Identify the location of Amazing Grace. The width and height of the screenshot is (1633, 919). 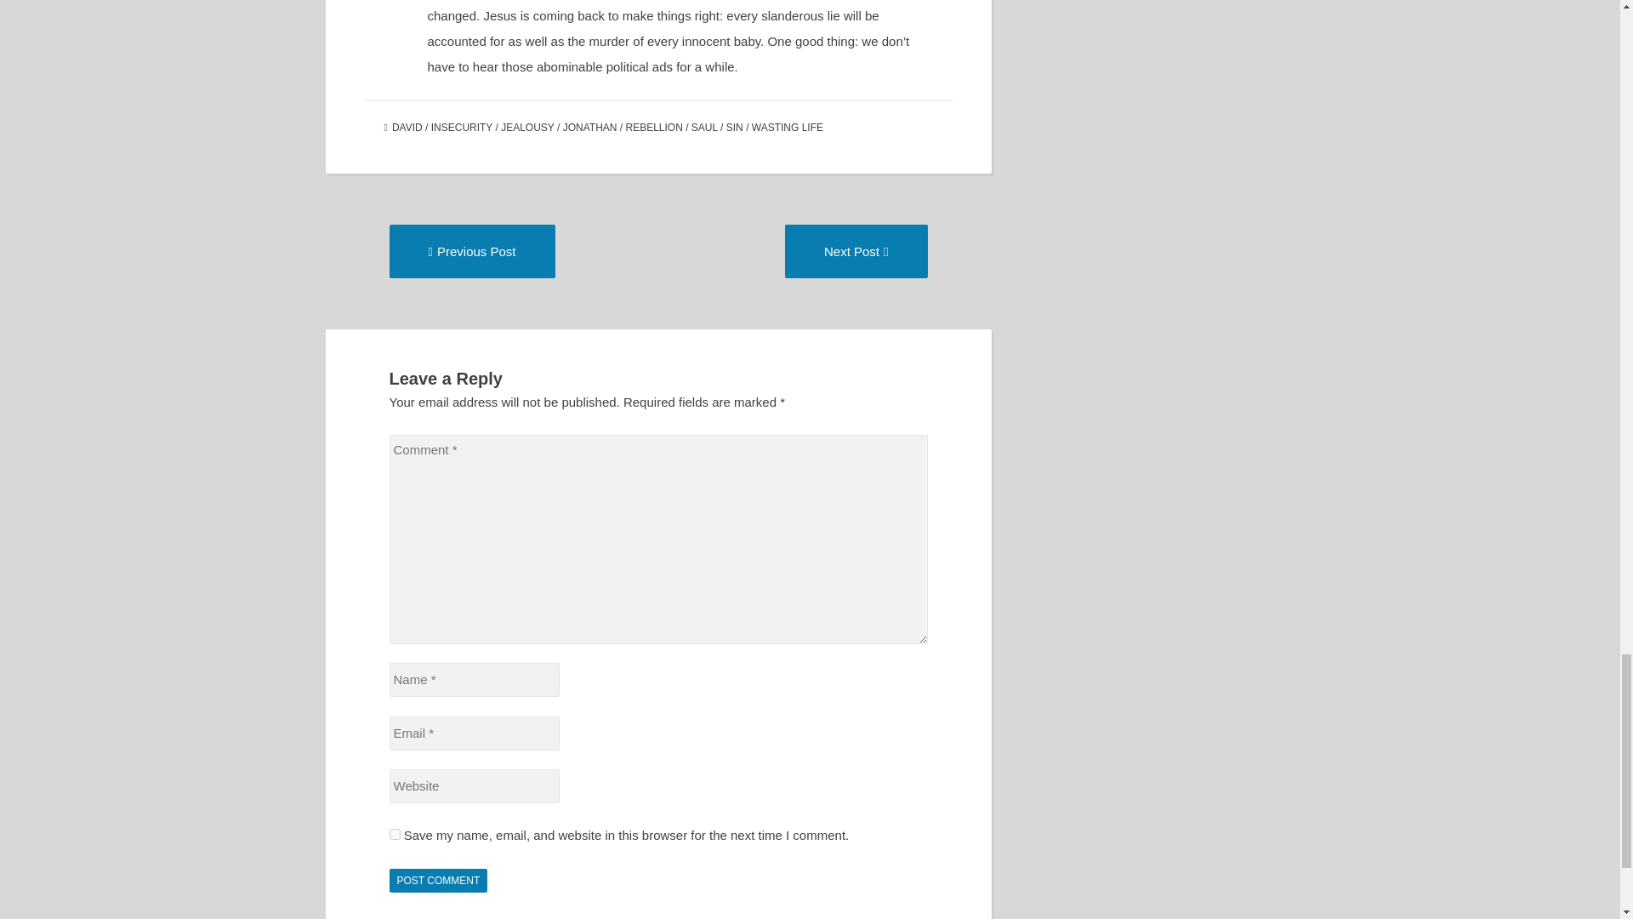
(472, 251).